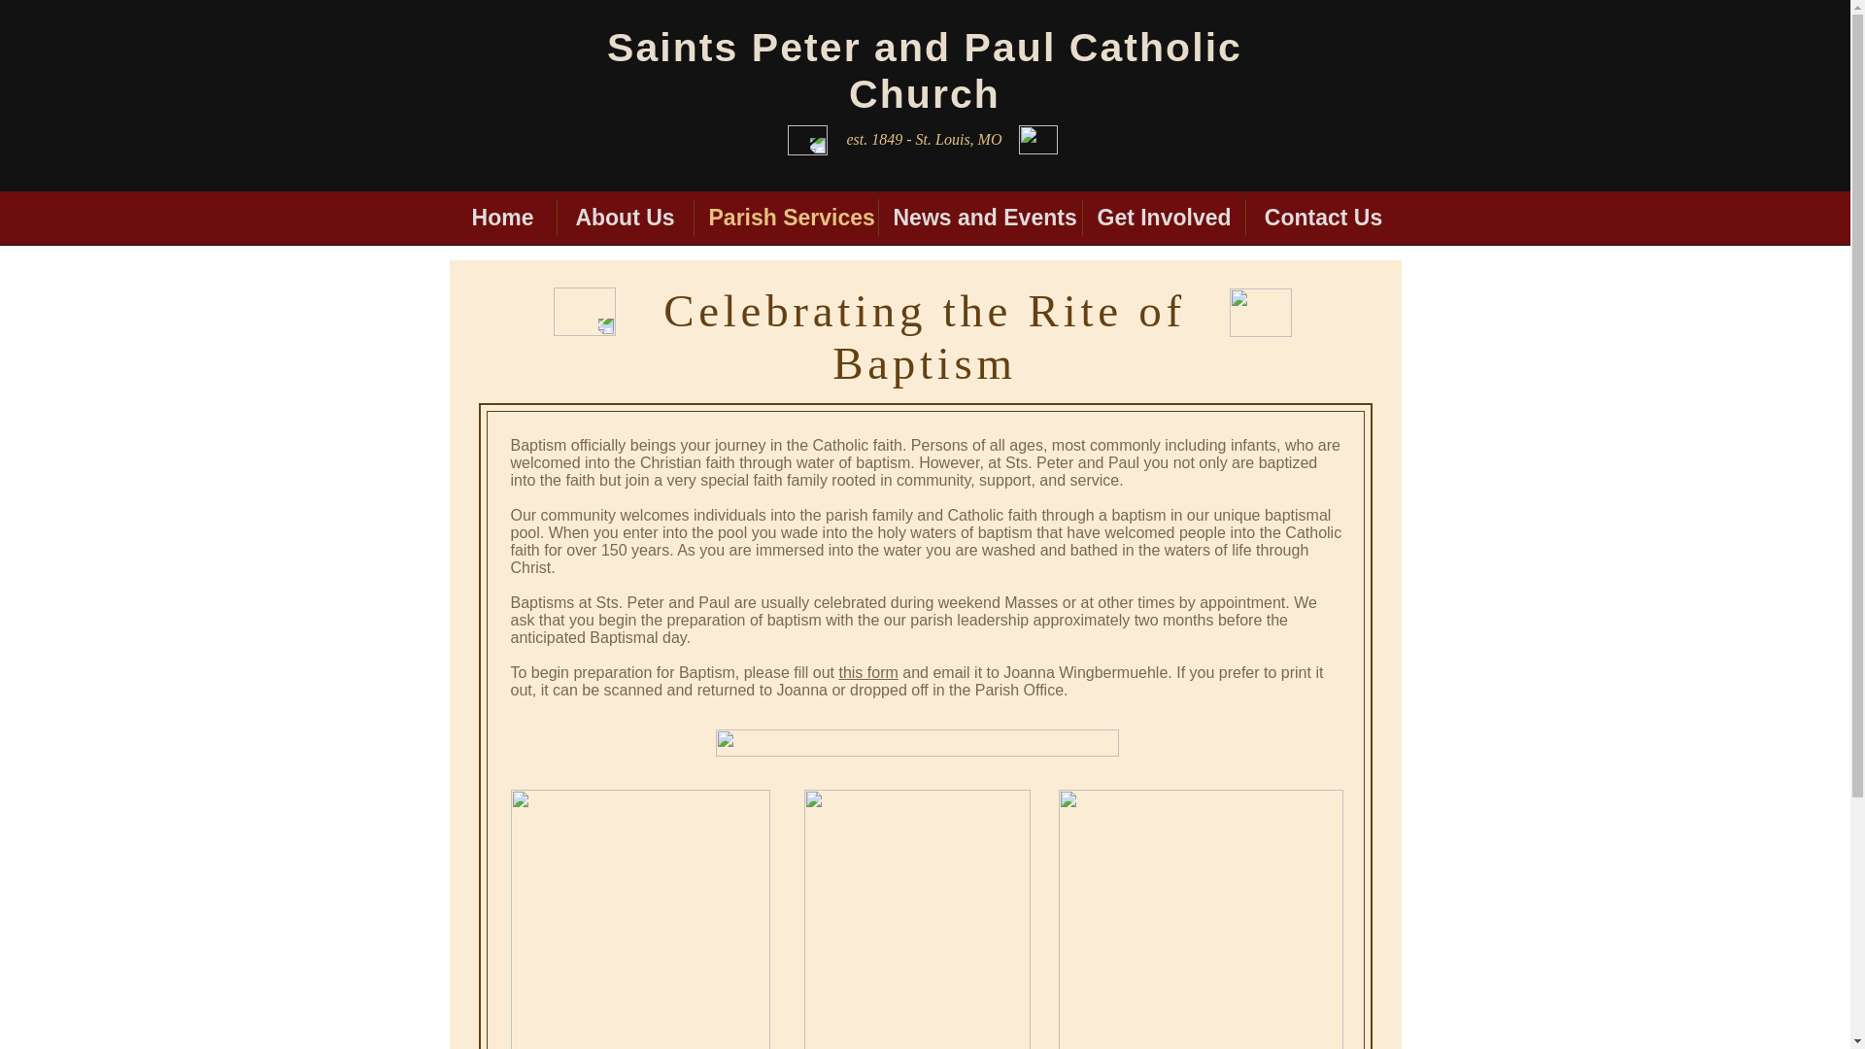 The width and height of the screenshot is (1865, 1049). What do you see at coordinates (1323, 218) in the screenshot?
I see `Contact Us` at bounding box center [1323, 218].